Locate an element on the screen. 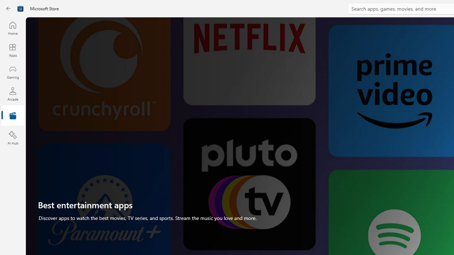  Back is located at coordinates (9, 8).